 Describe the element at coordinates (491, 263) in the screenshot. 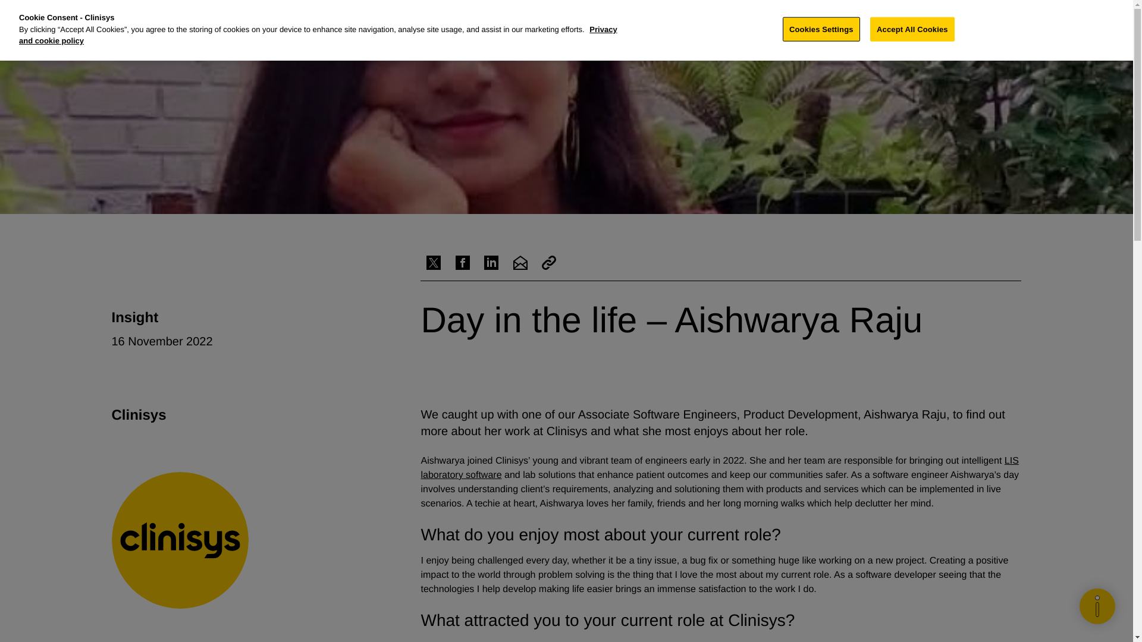

I see `Share on Linkedin` at that location.